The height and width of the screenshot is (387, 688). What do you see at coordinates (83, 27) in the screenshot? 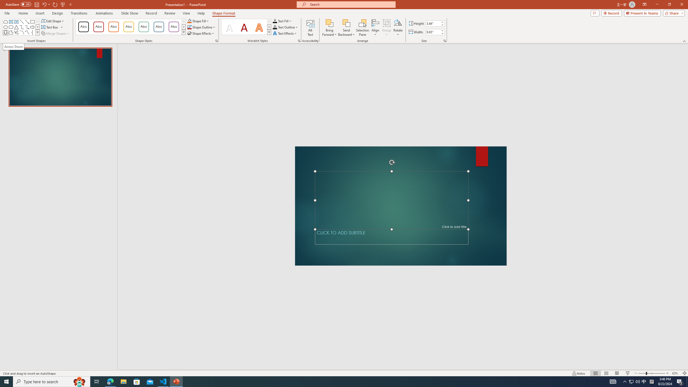
I see `Colored Outline - Black, Dark 1` at bounding box center [83, 27].